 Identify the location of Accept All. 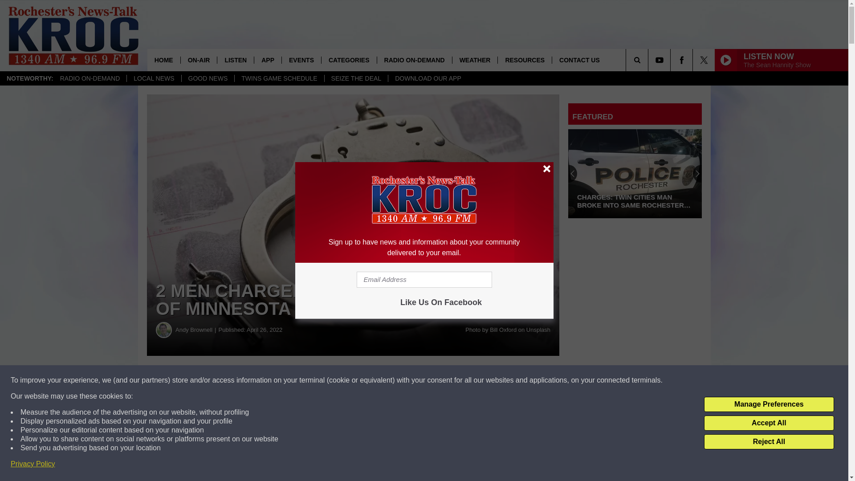
(769, 423).